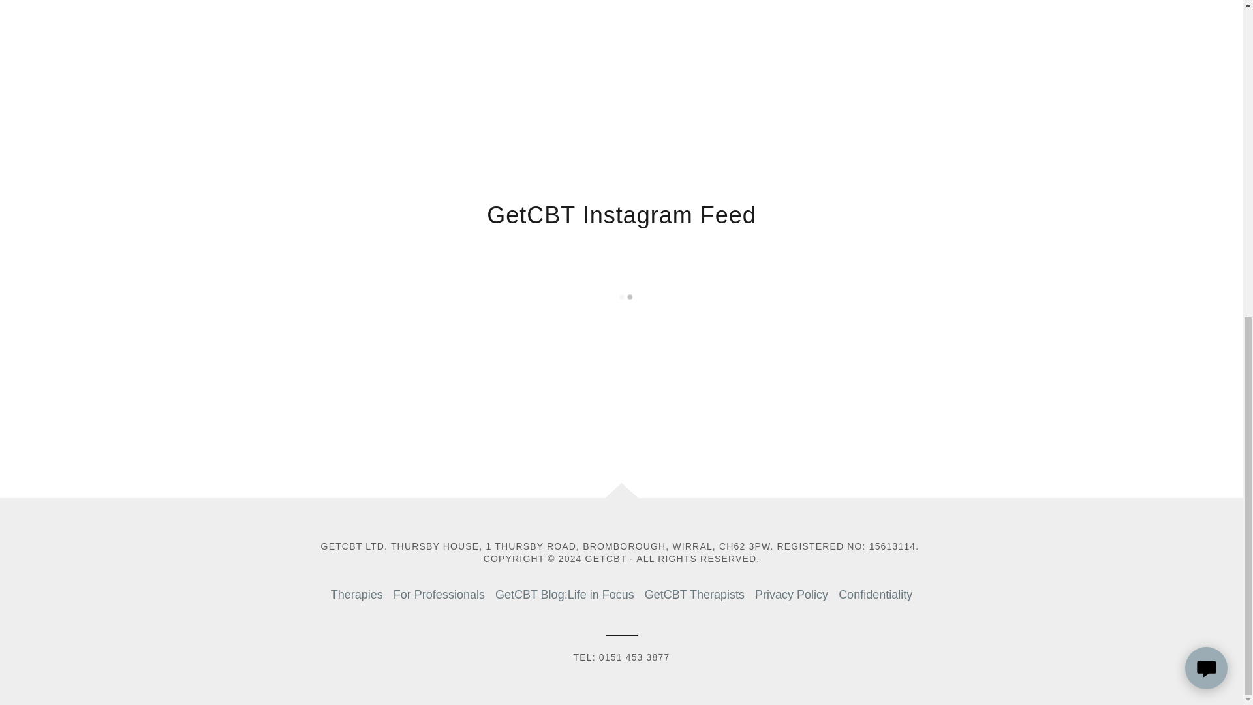  Describe the element at coordinates (874, 595) in the screenshot. I see `Confidentiality` at that location.